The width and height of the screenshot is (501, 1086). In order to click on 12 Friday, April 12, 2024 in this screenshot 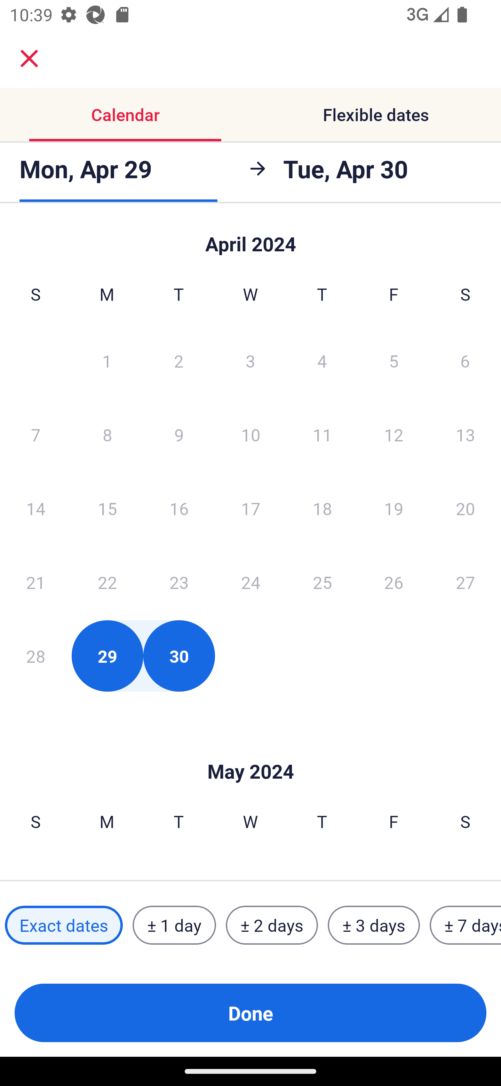, I will do `click(394, 434)`.